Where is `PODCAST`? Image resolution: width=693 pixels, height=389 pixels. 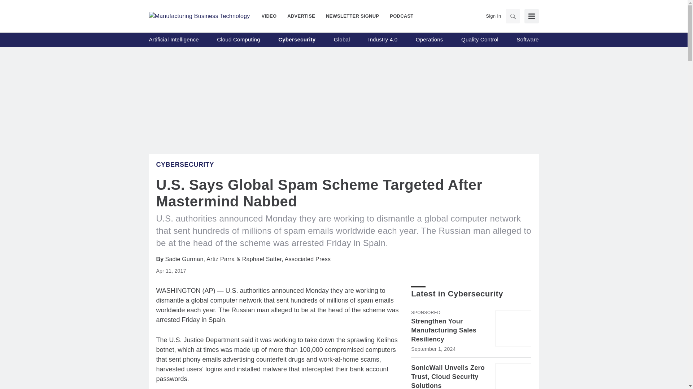
PODCAST is located at coordinates (398, 16).